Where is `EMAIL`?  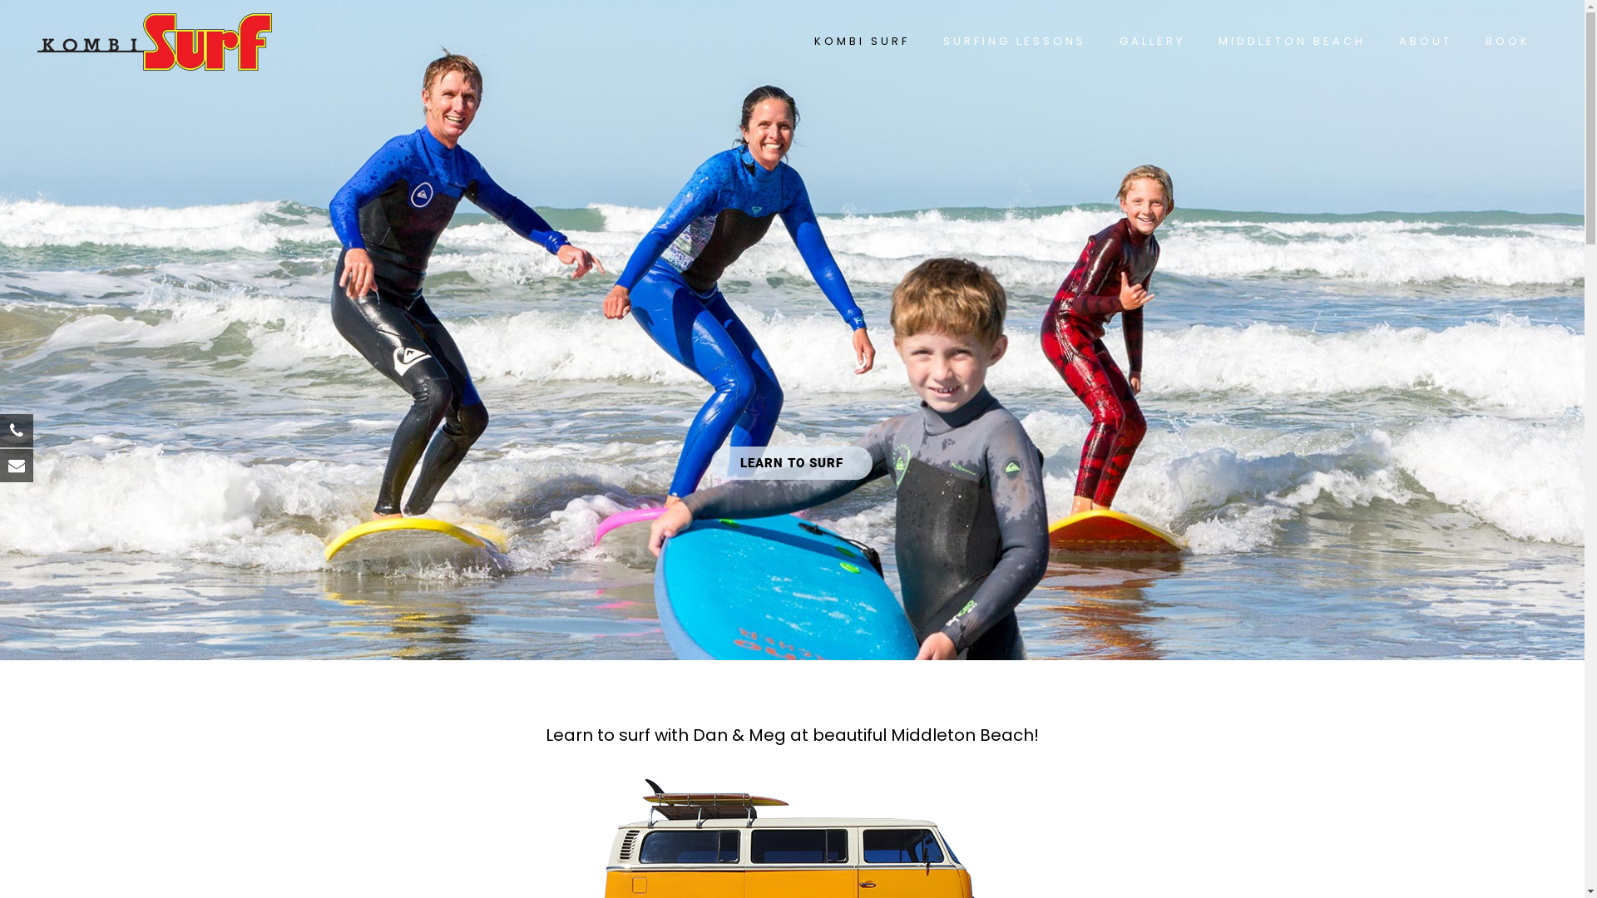 EMAIL is located at coordinates (82, 326).